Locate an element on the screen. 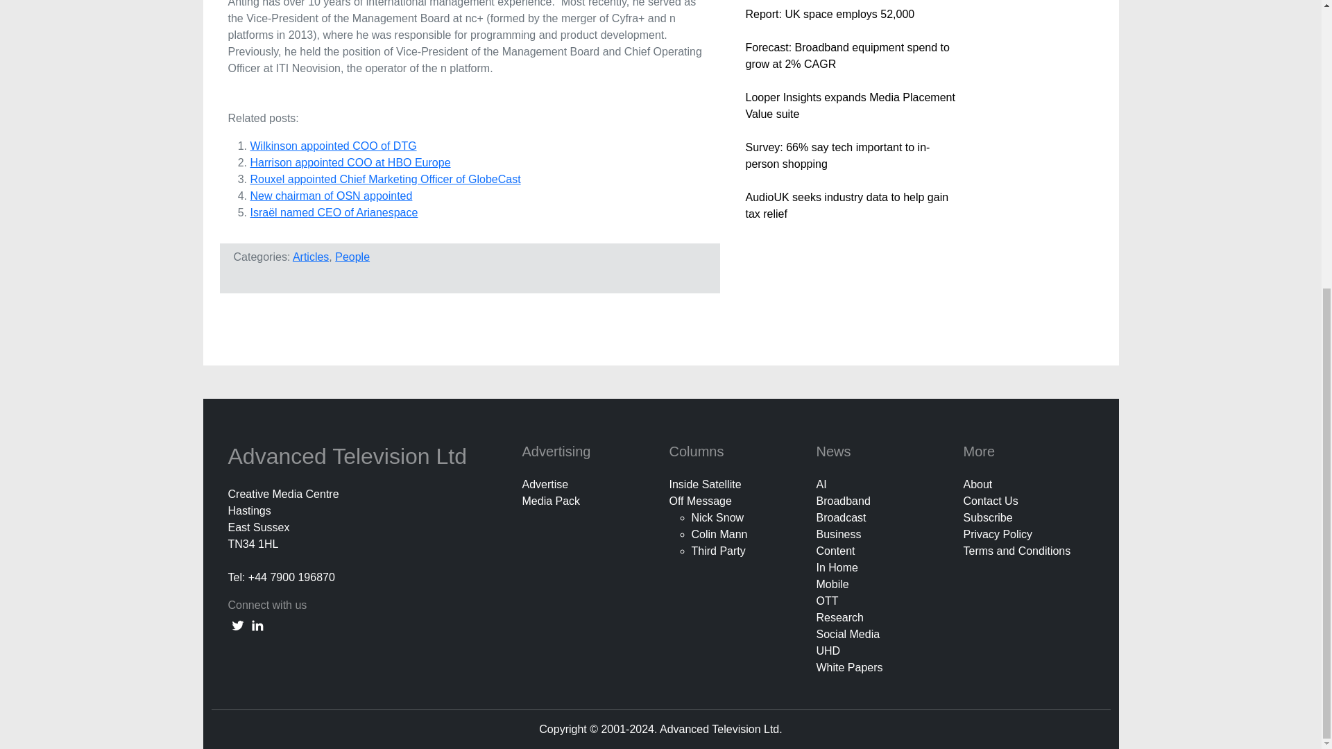 The width and height of the screenshot is (1332, 749). Looper Insights expands Media Placement Value suite is located at coordinates (849, 105).